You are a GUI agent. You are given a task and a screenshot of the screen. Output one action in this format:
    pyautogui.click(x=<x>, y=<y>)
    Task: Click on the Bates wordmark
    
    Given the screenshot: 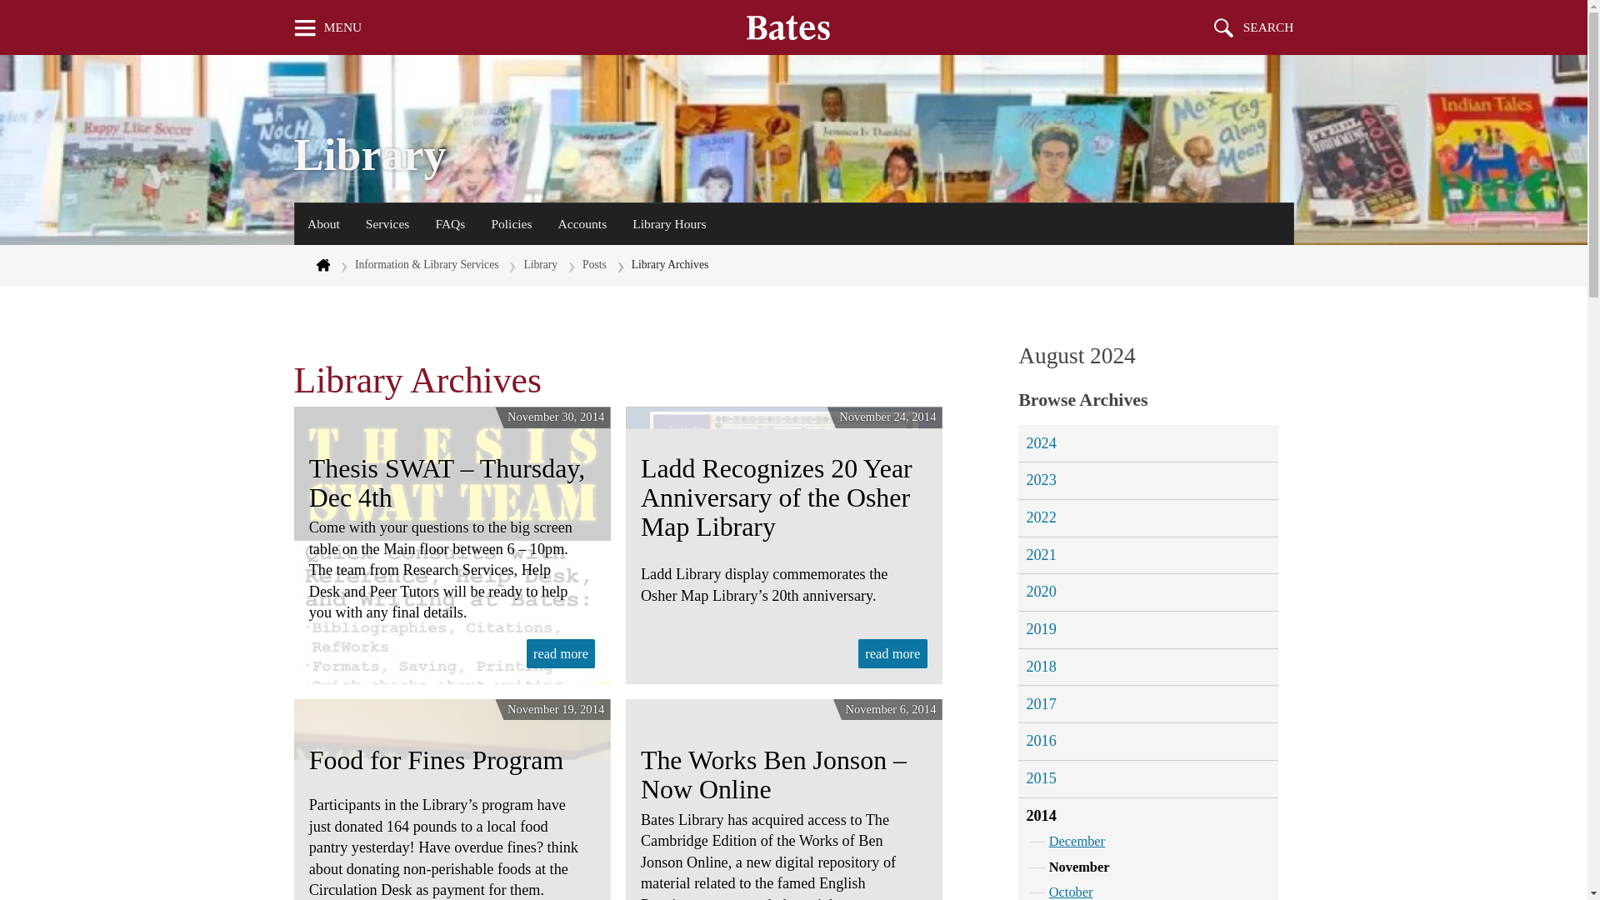 What is the action you would take?
    pyautogui.click(x=788, y=27)
    